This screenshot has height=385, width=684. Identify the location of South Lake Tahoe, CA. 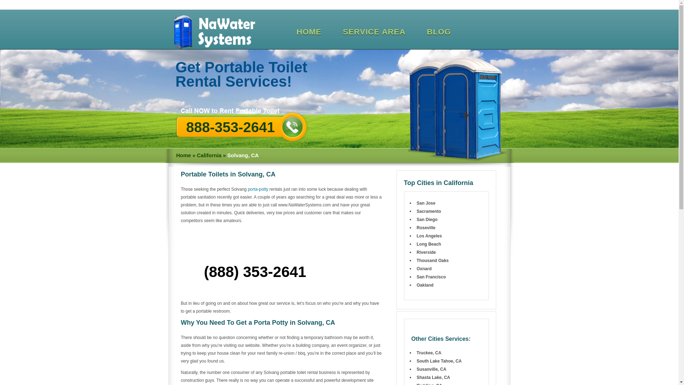
(439, 361).